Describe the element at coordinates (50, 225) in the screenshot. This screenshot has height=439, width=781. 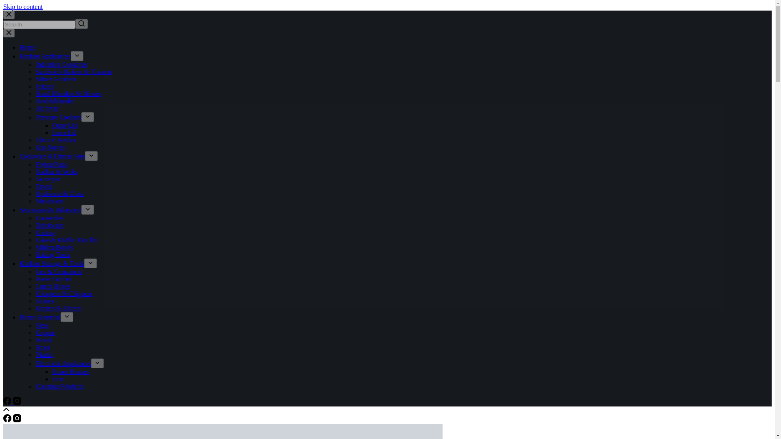
I see `Drinkware` at that location.